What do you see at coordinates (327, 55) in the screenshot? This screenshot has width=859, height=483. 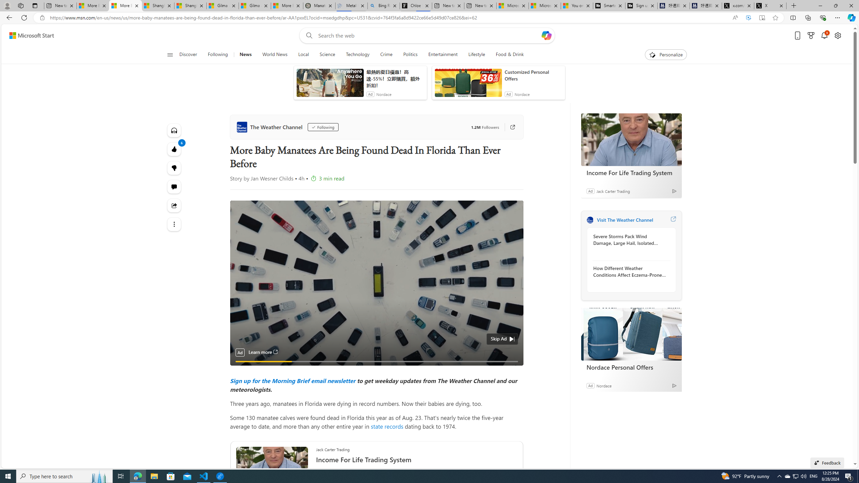 I see `Science` at bounding box center [327, 55].